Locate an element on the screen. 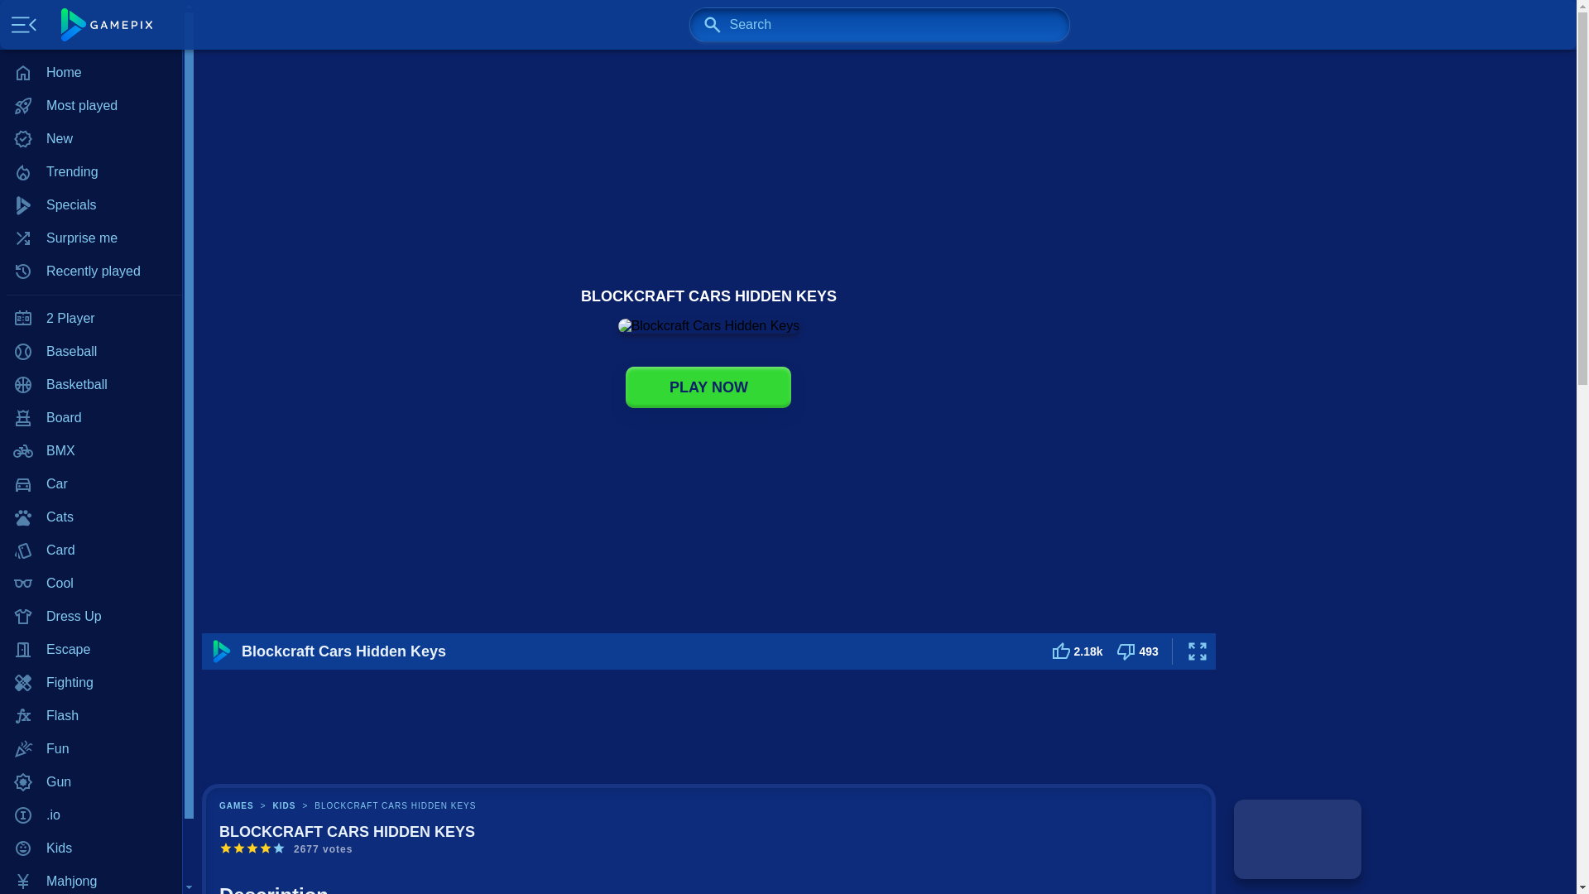  Basketball is located at coordinates (91, 384).